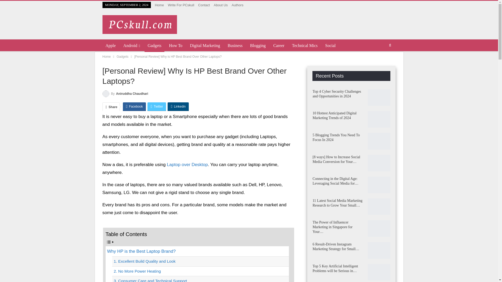 Image resolution: width=502 pixels, height=282 pixels. What do you see at coordinates (132, 45) in the screenshot?
I see `Android` at bounding box center [132, 45].